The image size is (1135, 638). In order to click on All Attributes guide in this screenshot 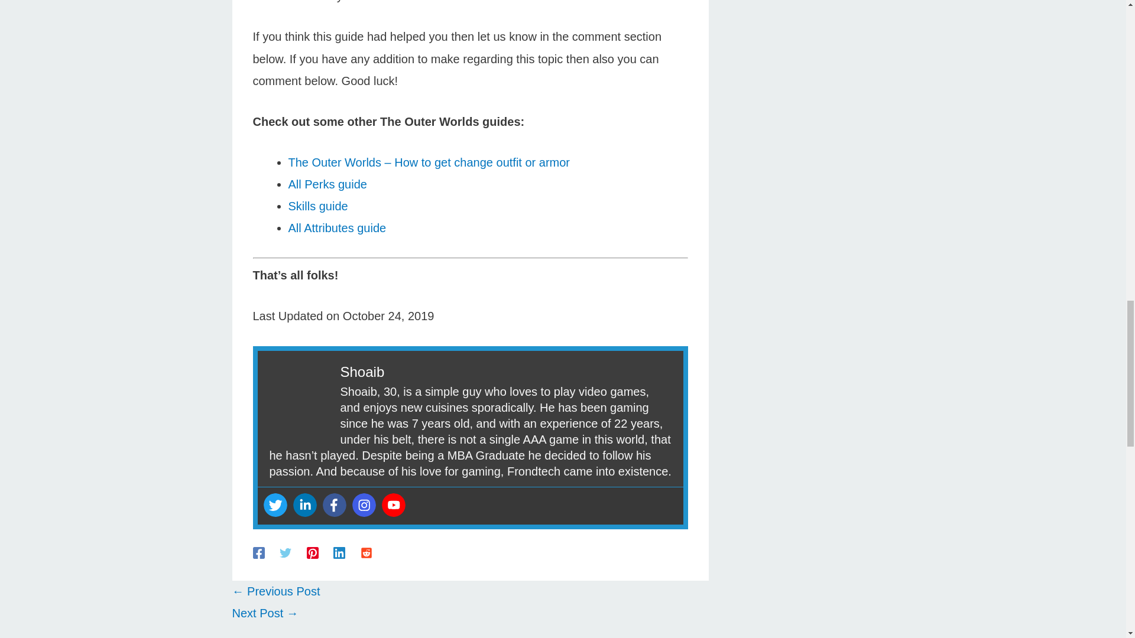, I will do `click(337, 228)`.